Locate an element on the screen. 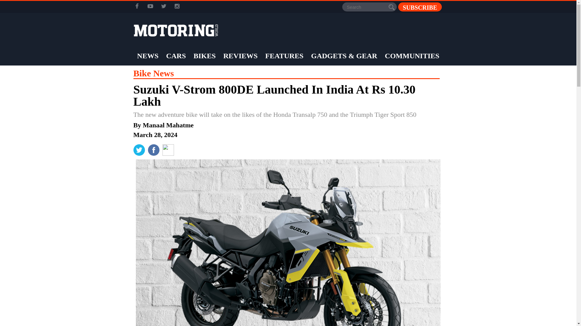  NEWS is located at coordinates (148, 56).